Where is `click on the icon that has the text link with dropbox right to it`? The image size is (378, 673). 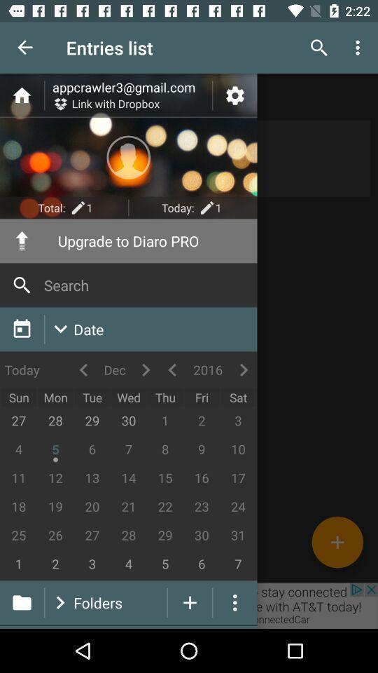
click on the icon that has the text link with dropbox right to it is located at coordinates (60, 104).